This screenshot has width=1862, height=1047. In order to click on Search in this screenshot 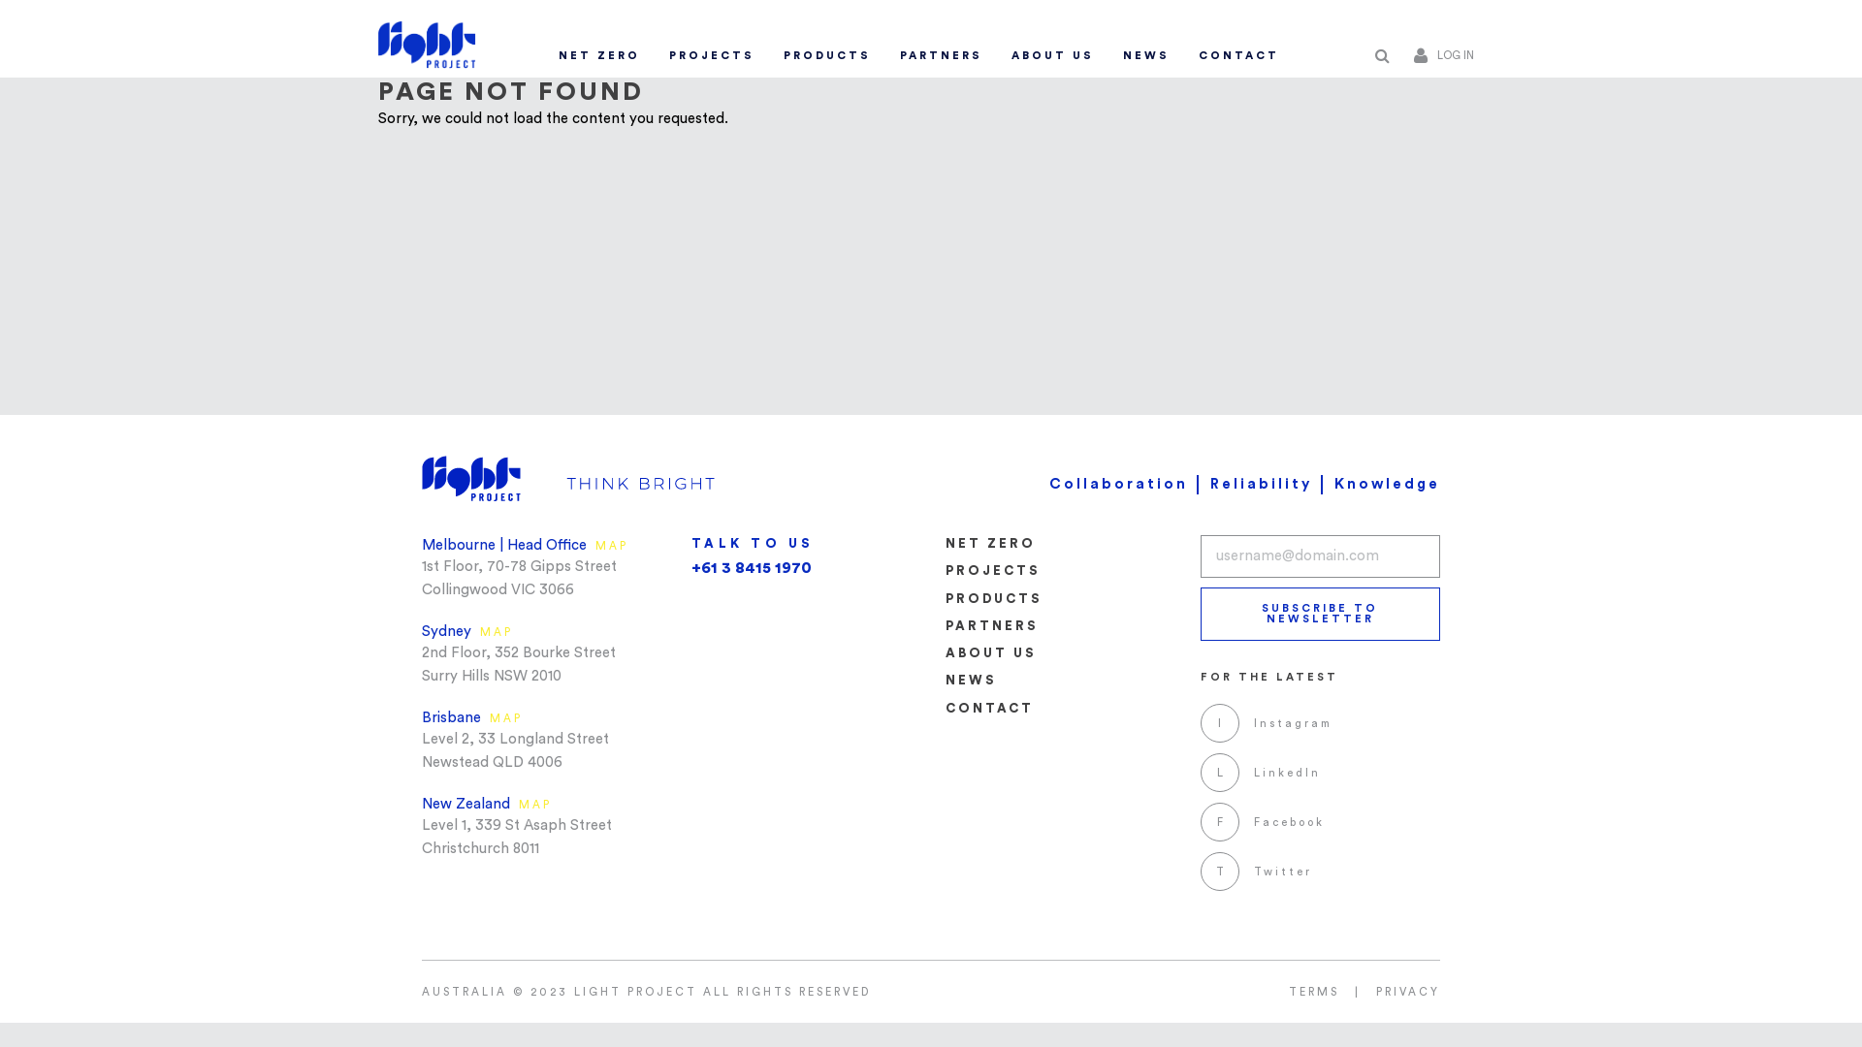, I will do `click(1383, 56)`.